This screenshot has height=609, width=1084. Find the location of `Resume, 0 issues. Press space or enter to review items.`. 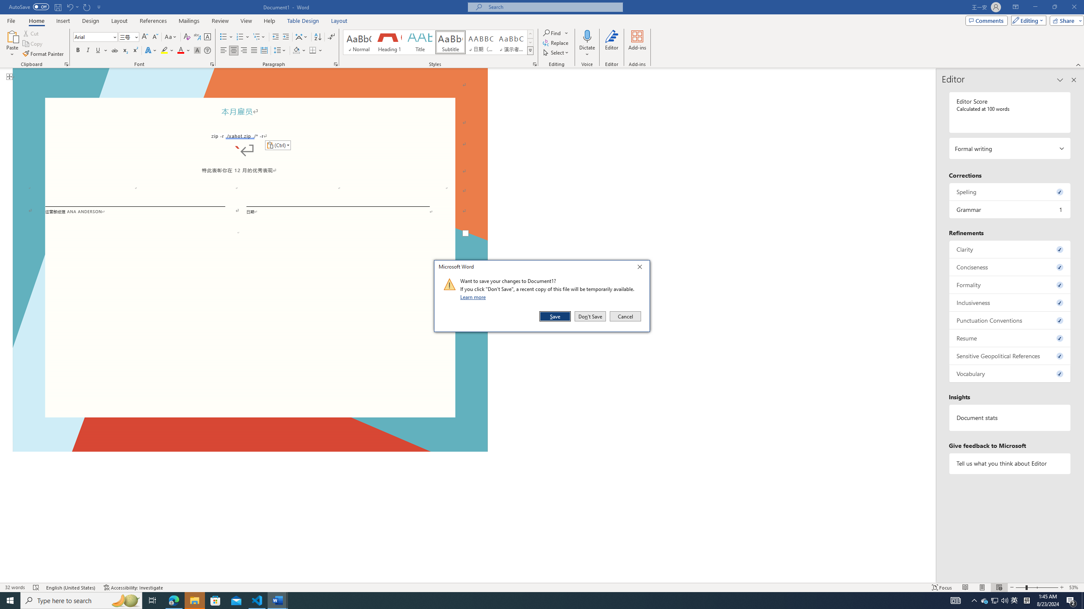

Resume, 0 issues. Press space or enter to review items. is located at coordinates (1010, 338).